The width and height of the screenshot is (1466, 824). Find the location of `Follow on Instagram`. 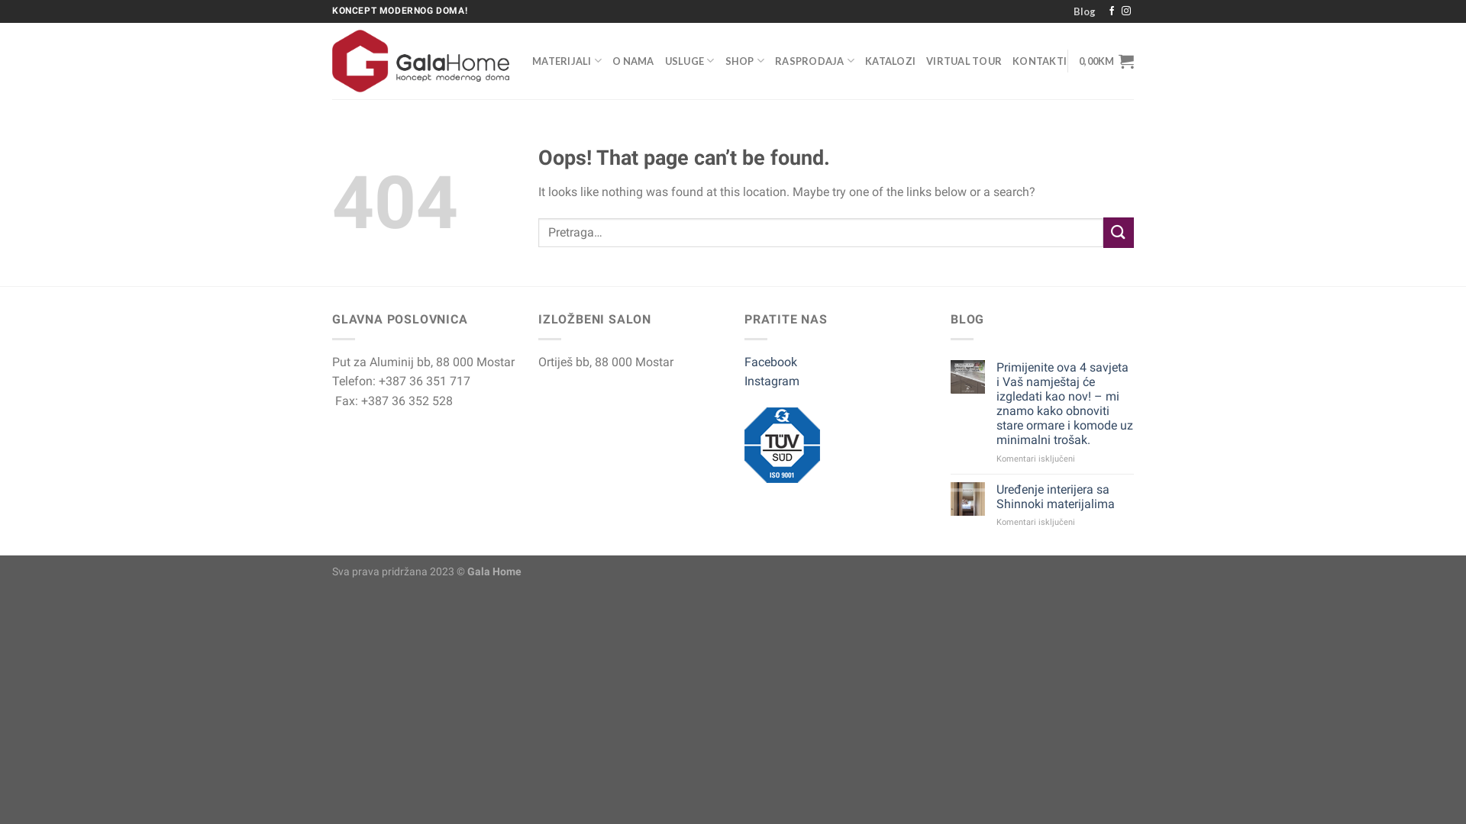

Follow on Instagram is located at coordinates (1126, 11).